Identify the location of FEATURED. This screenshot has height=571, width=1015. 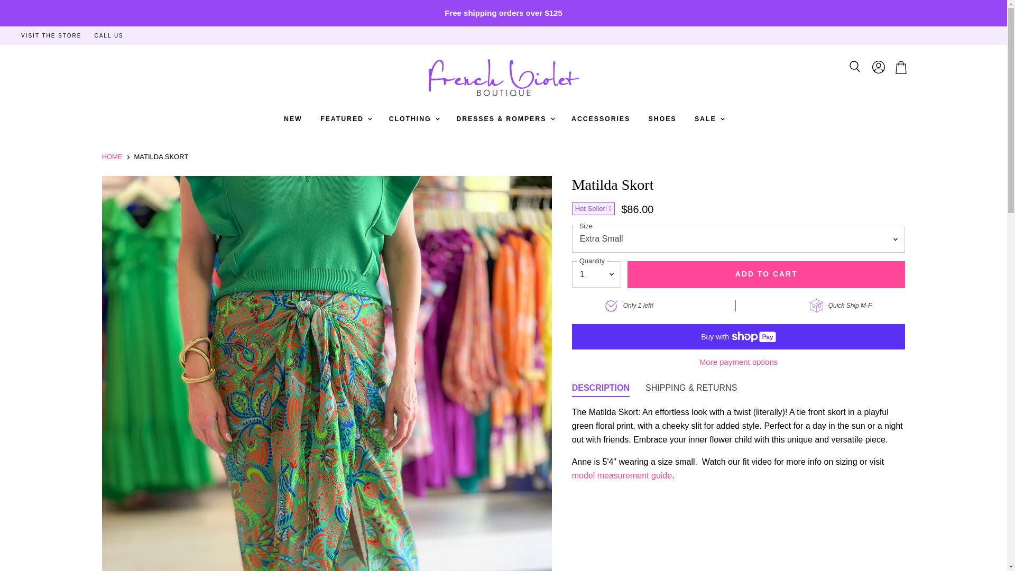
(346, 119).